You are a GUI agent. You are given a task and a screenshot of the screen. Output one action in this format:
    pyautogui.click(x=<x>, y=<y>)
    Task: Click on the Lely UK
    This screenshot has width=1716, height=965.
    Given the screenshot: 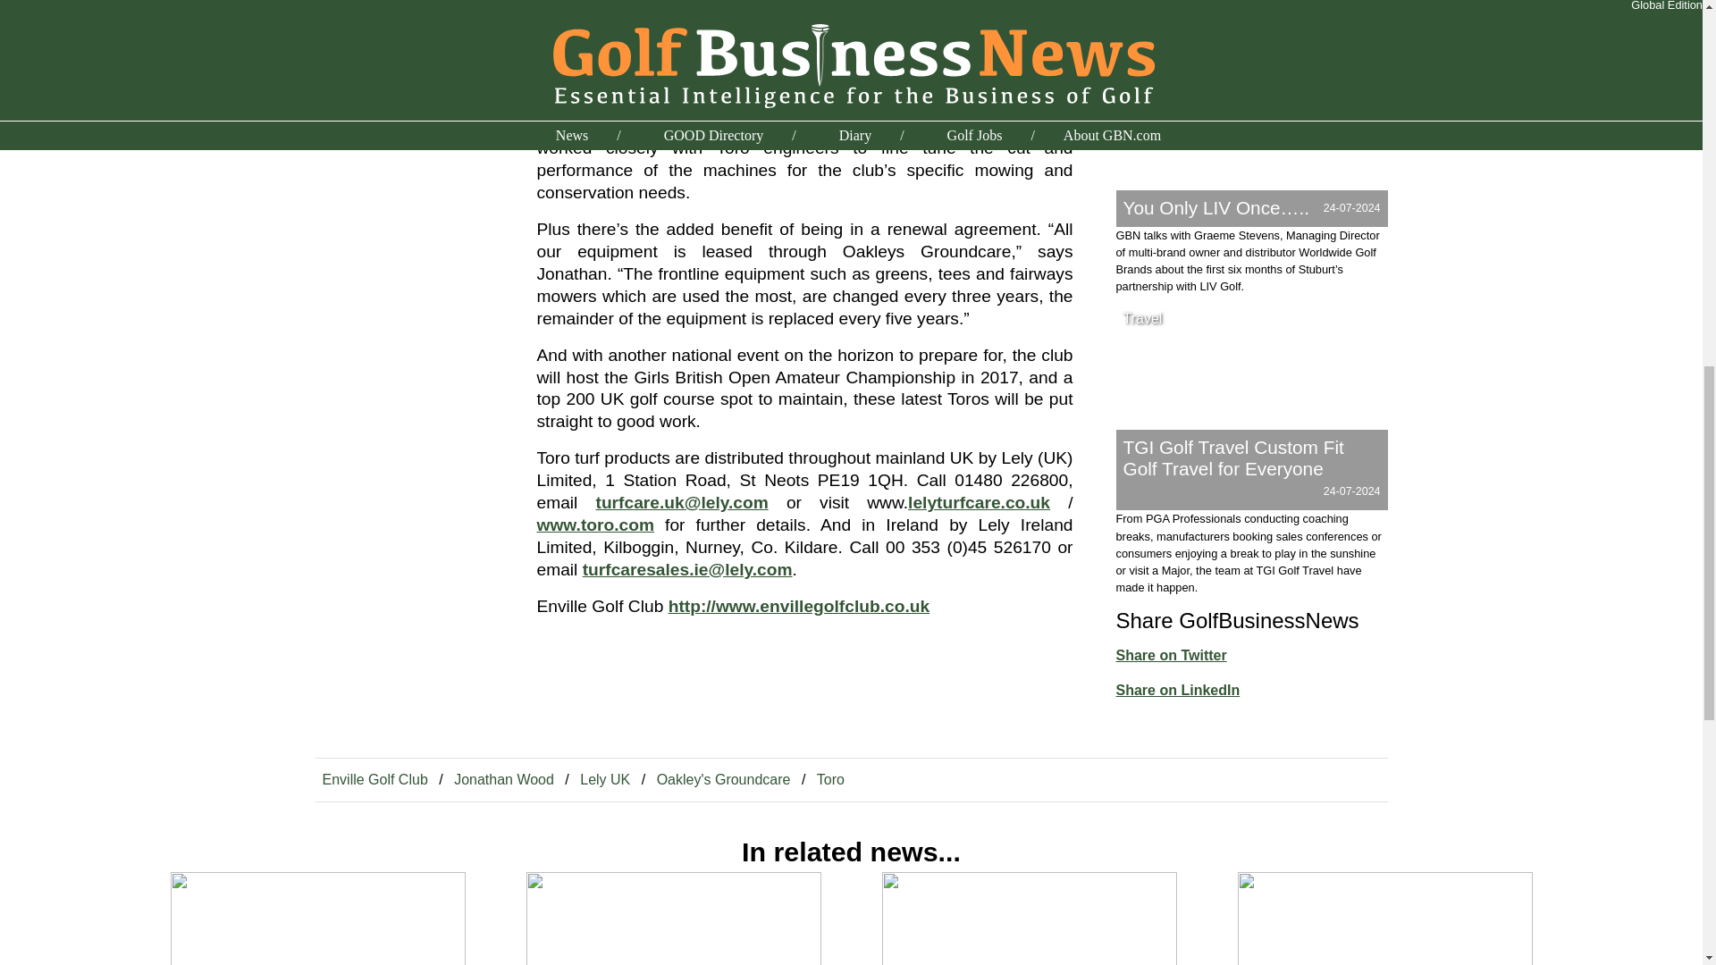 What is the action you would take?
    pyautogui.click(x=604, y=779)
    